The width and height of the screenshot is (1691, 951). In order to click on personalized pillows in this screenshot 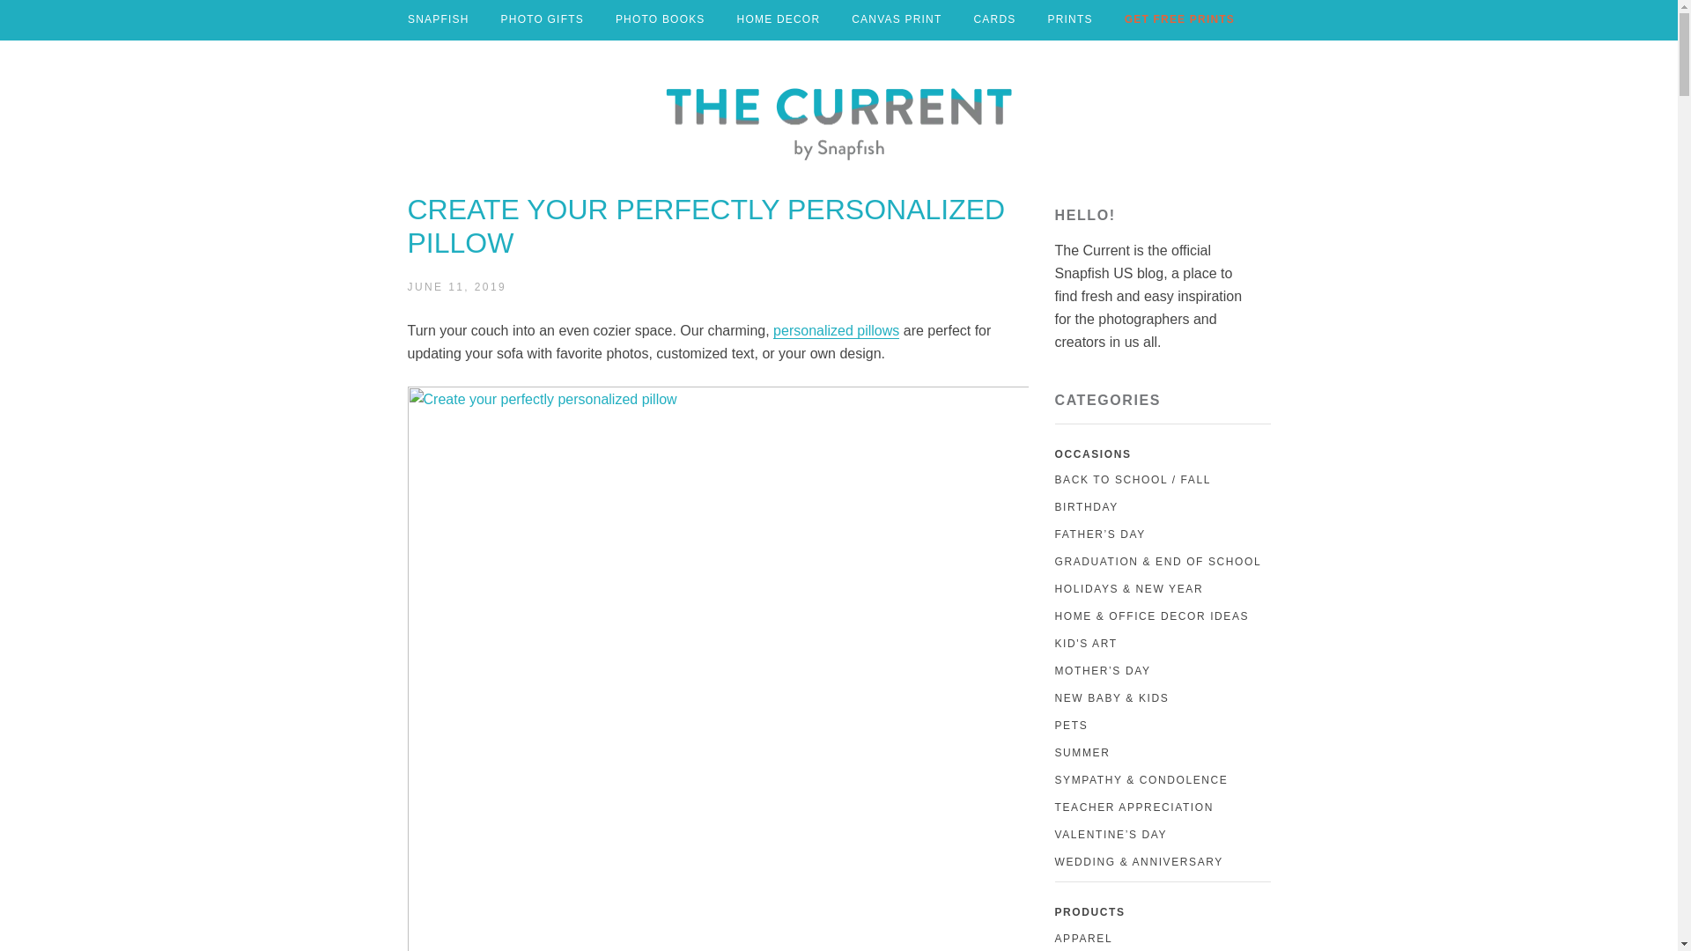, I will do `click(836, 331)`.